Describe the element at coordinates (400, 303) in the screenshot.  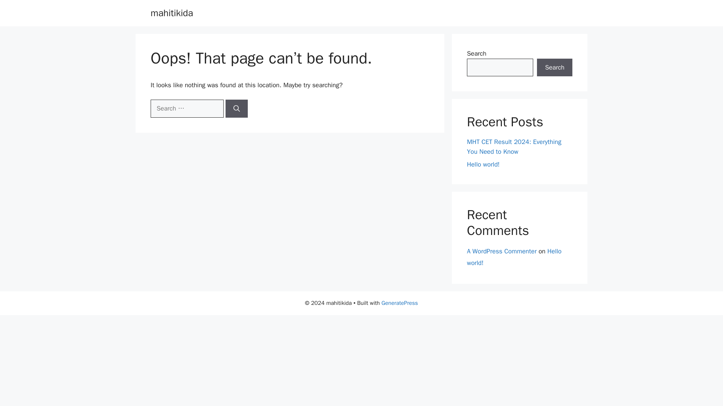
I see `GeneratePress` at that location.